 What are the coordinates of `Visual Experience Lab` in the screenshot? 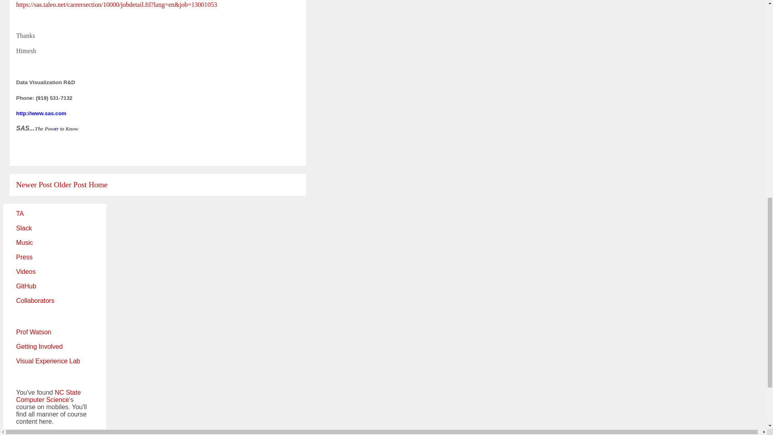 It's located at (48, 361).